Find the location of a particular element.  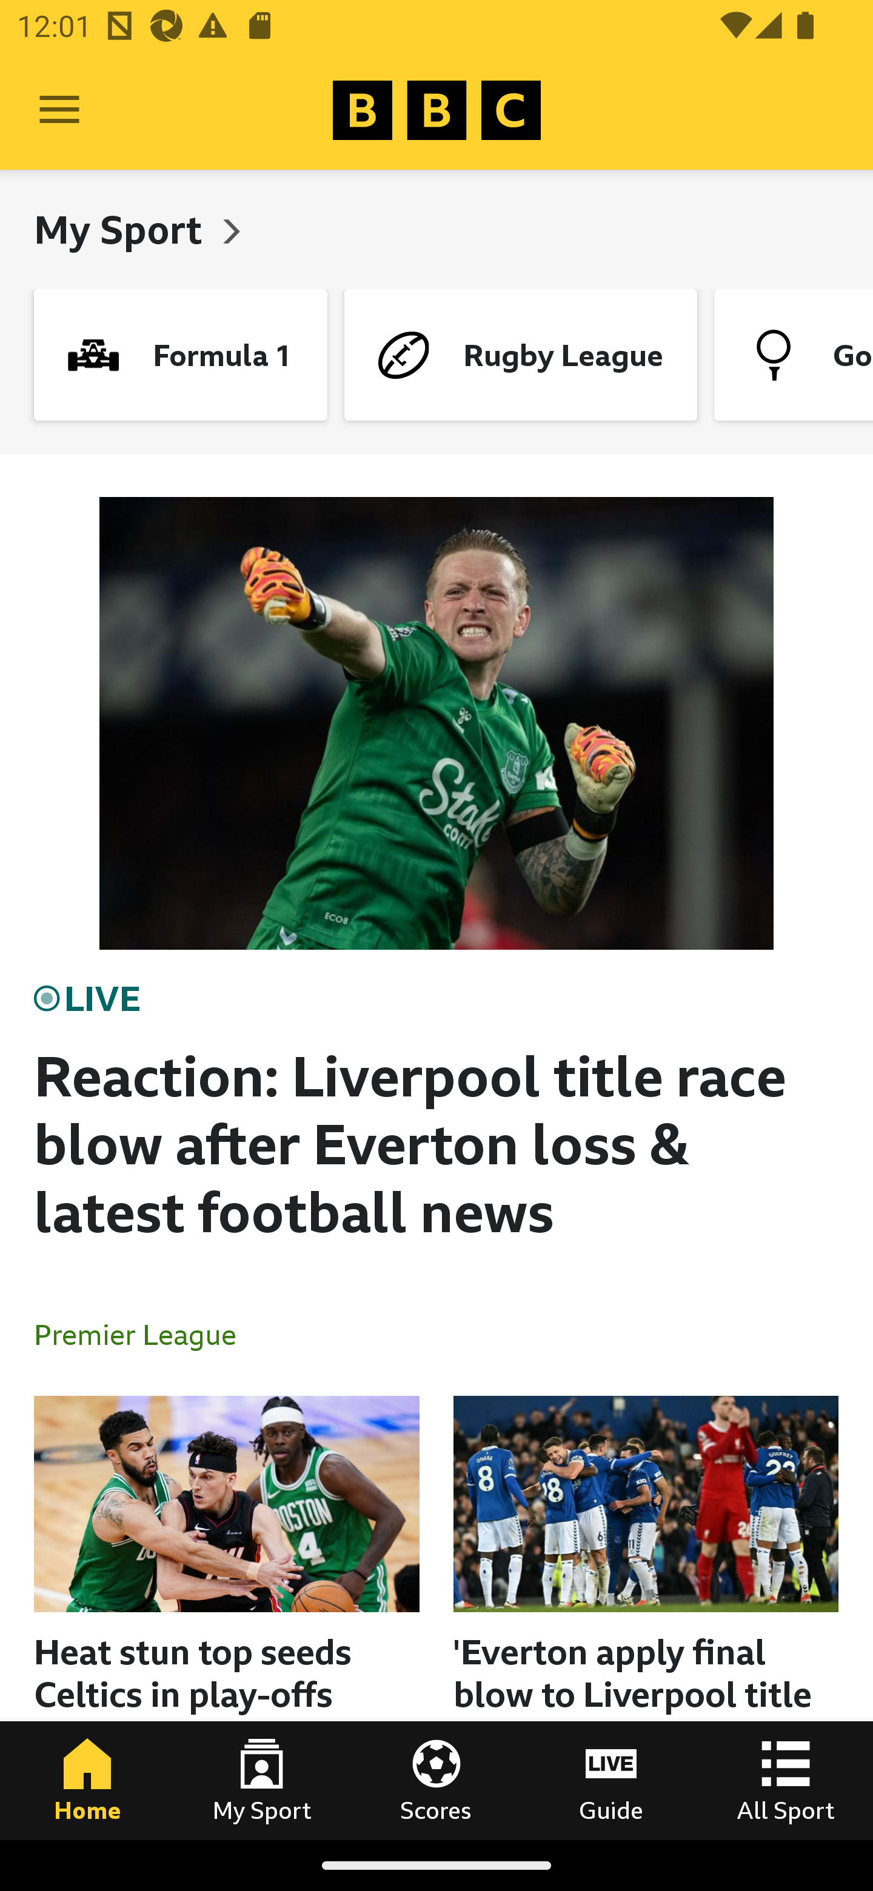

My Sport is located at coordinates (262, 1780).